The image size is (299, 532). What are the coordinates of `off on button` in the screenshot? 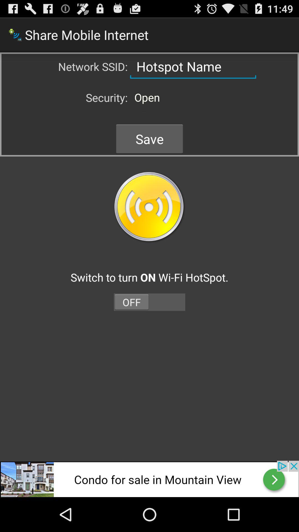 It's located at (149, 302).